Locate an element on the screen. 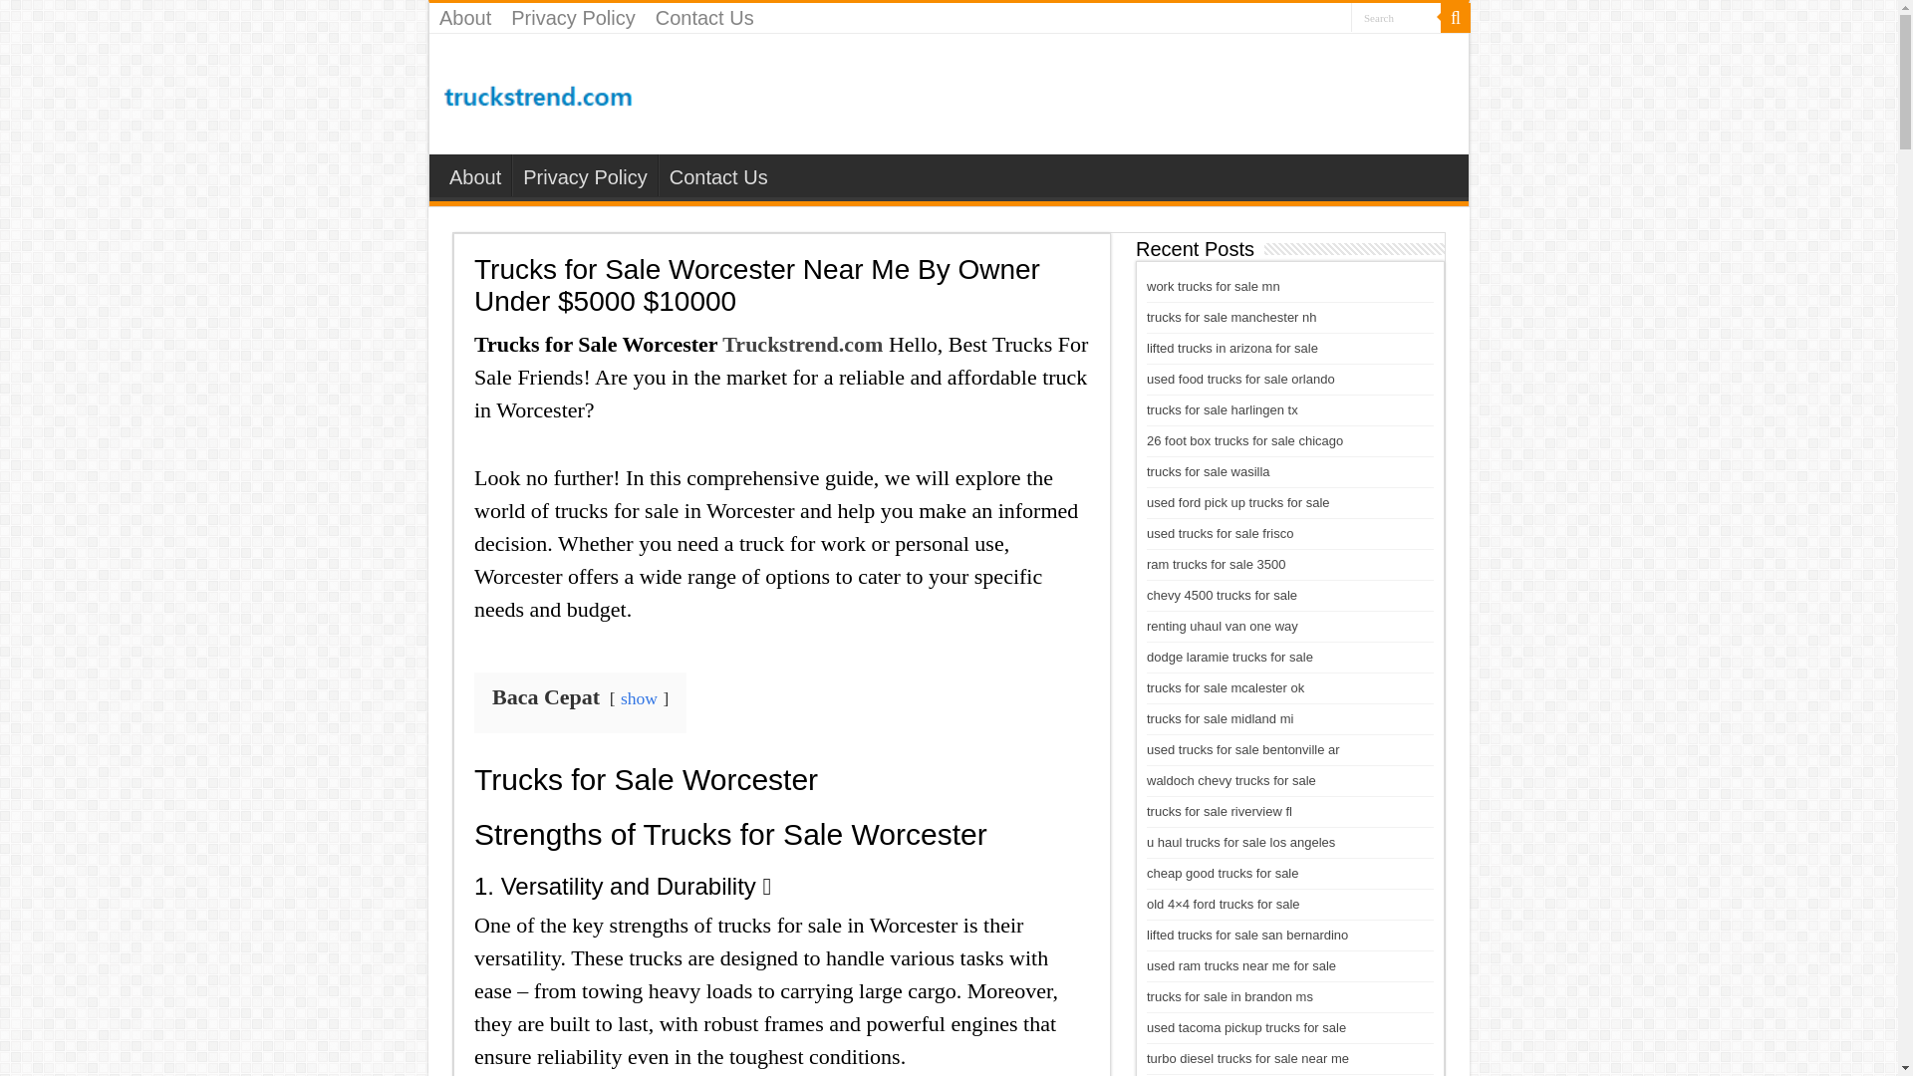 The width and height of the screenshot is (1913, 1076). Search is located at coordinates (1455, 18).